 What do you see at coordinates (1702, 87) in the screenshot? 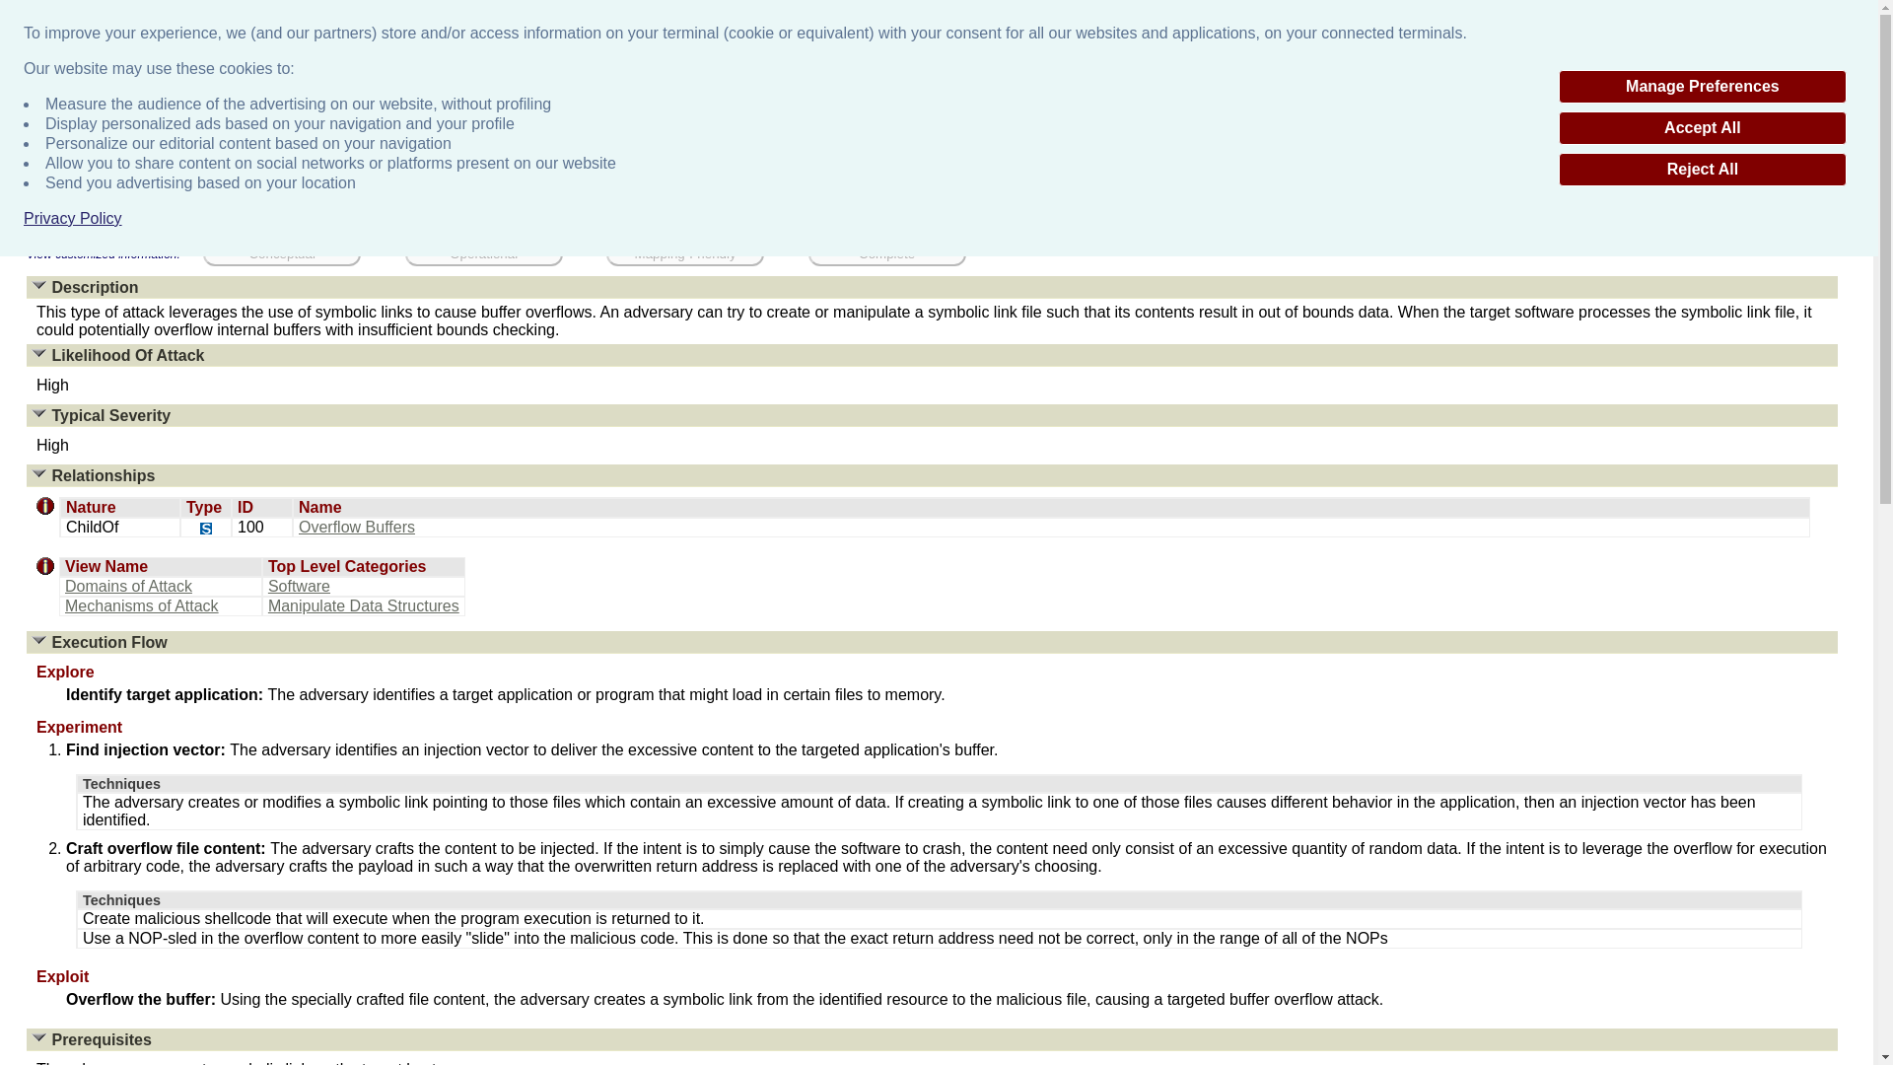
I see `Manage Preferences` at bounding box center [1702, 87].